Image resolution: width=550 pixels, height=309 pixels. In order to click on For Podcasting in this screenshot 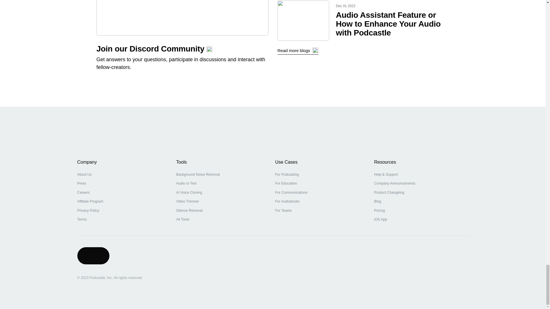, I will do `click(287, 175)`.